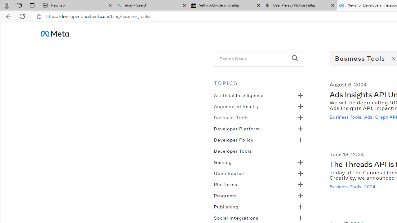 The image size is (397, 223). Describe the element at coordinates (259, 208) in the screenshot. I see `Class: _98ex _98ez` at that location.